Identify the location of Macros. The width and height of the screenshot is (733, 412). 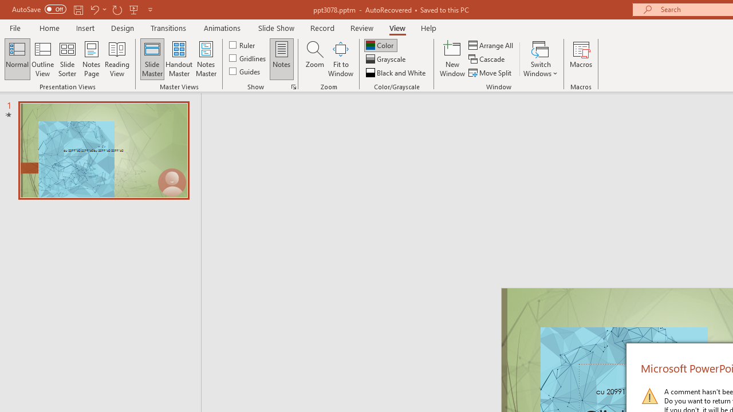
(581, 58).